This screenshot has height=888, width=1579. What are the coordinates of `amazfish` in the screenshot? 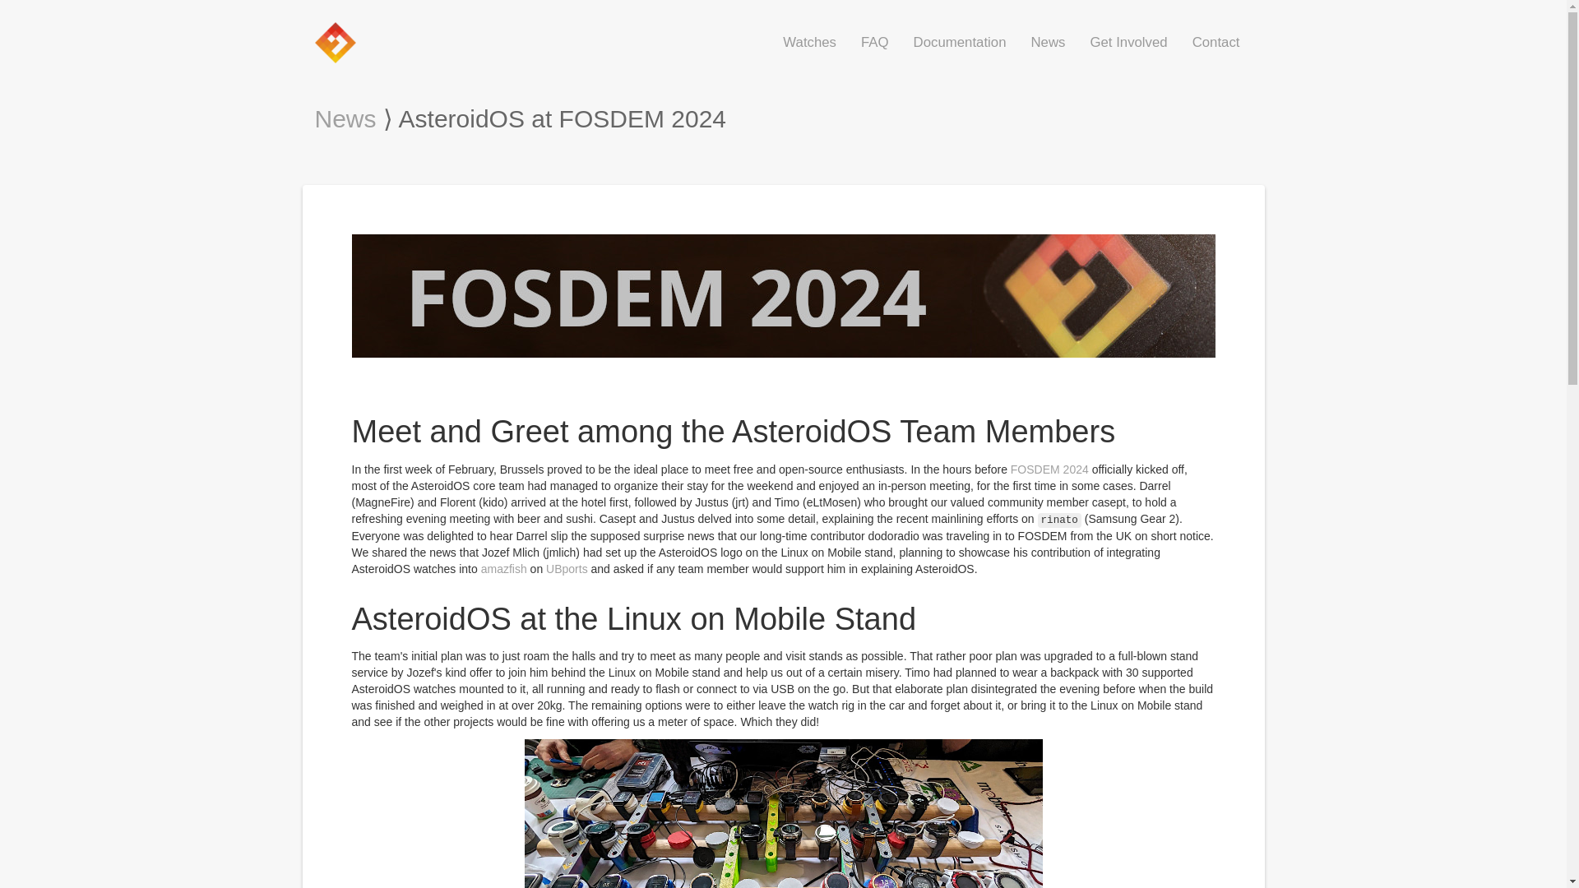 It's located at (504, 568).